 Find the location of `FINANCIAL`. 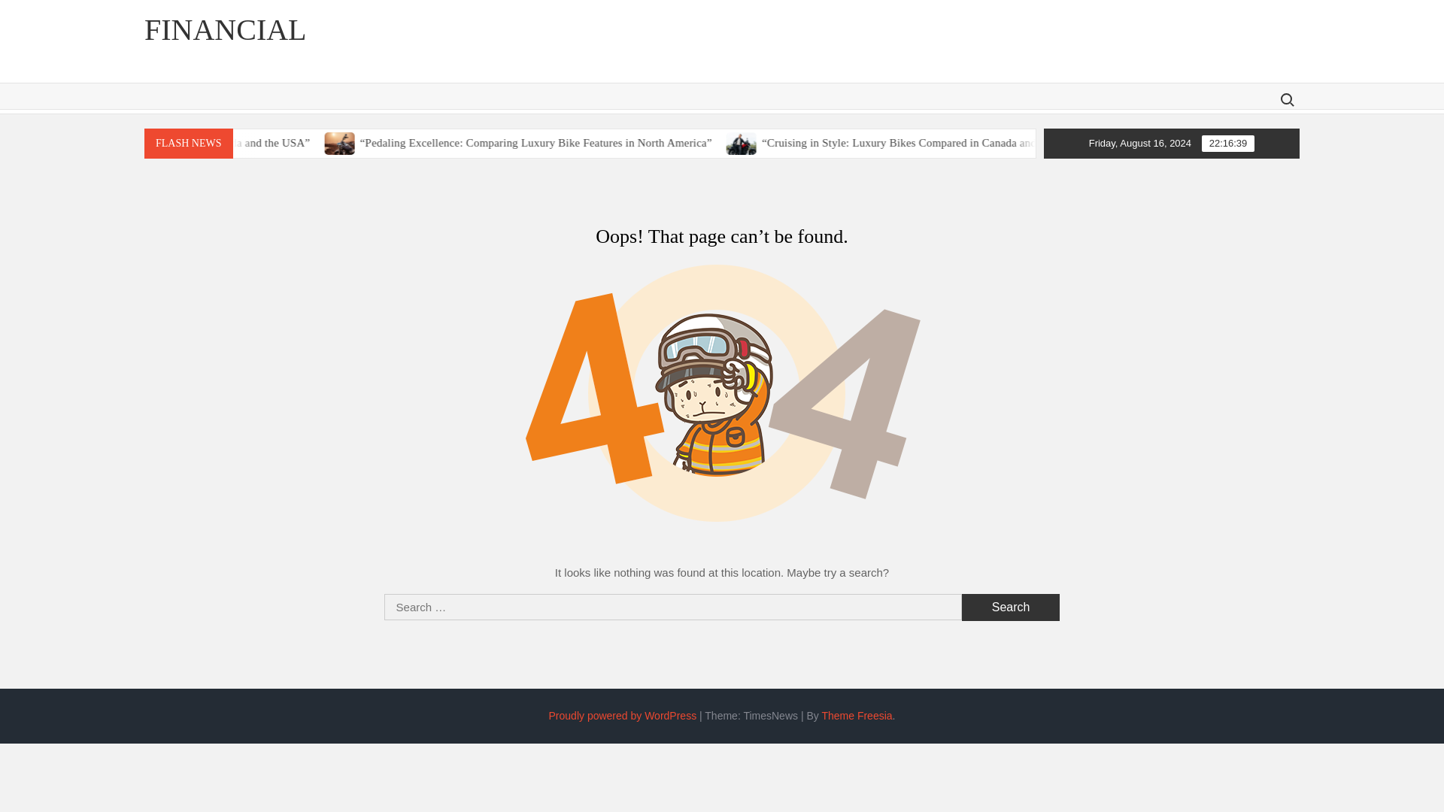

FINANCIAL is located at coordinates (226, 29).